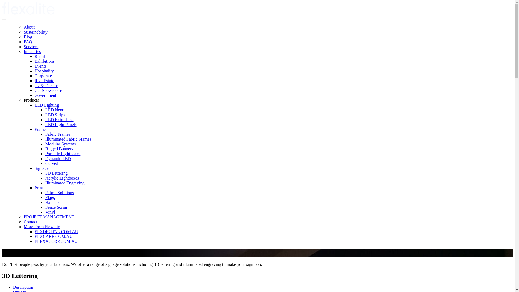 This screenshot has height=292, width=519. What do you see at coordinates (50, 212) in the screenshot?
I see `Vinyl` at bounding box center [50, 212].